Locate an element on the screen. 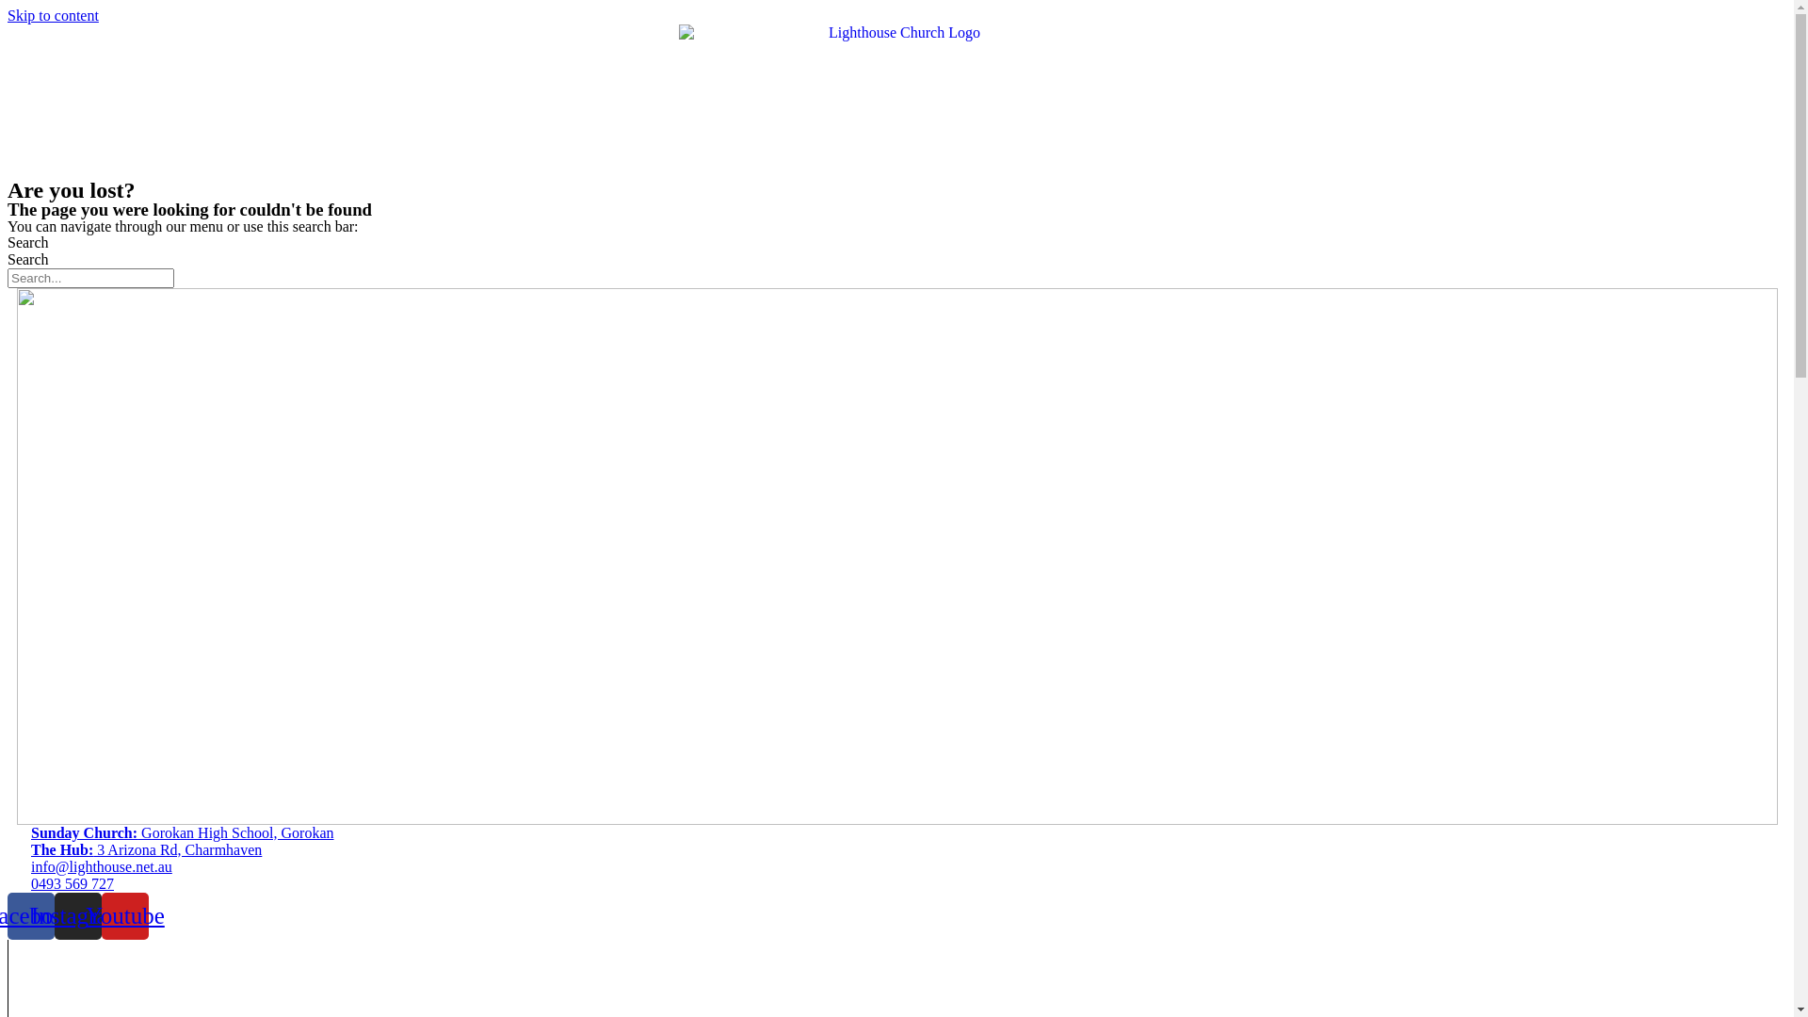  Youtube is located at coordinates (125, 916).